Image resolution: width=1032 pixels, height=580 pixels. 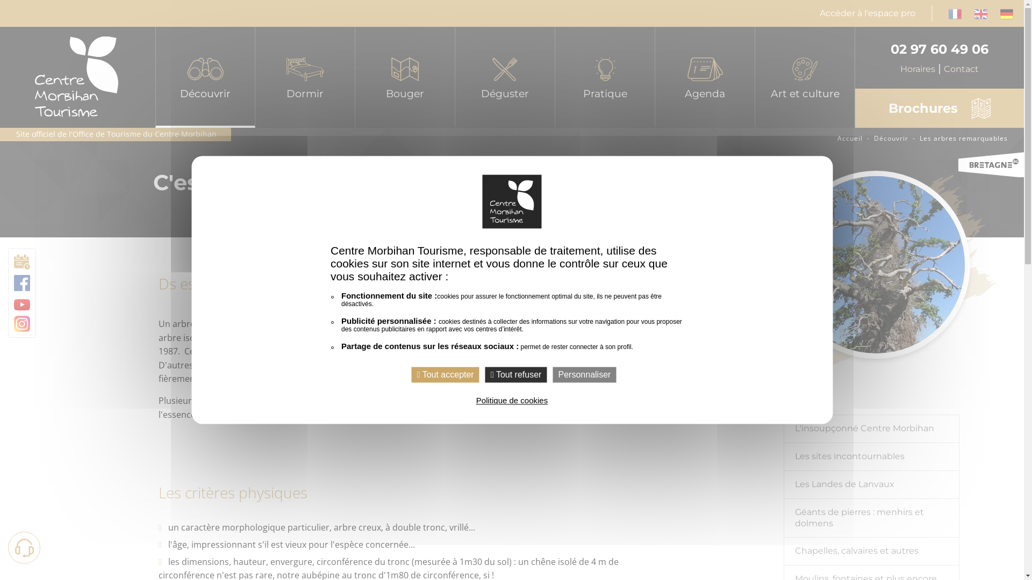 What do you see at coordinates (405, 288) in the screenshot?
I see `Aires de jeux` at bounding box center [405, 288].